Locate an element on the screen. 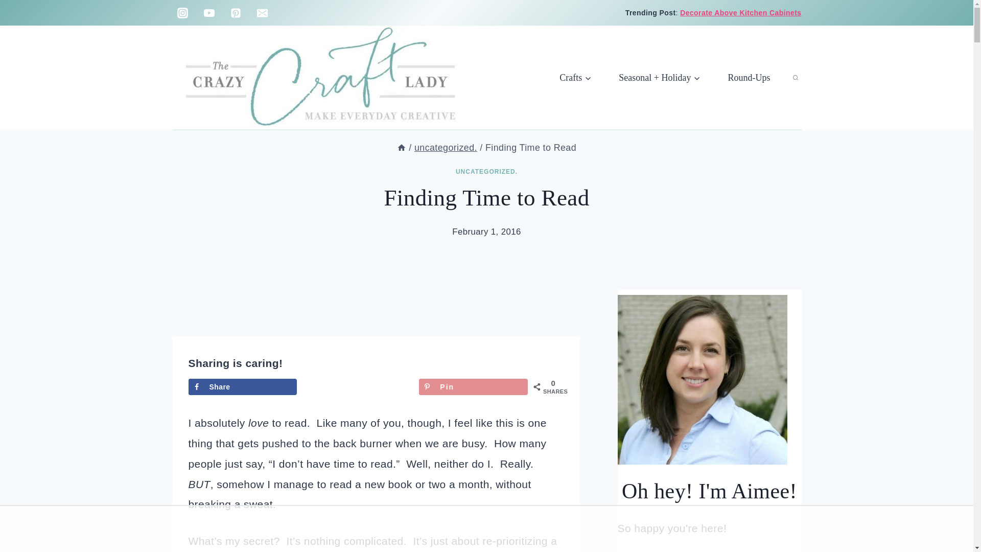 This screenshot has height=552, width=981. Round-Ups is located at coordinates (749, 77).